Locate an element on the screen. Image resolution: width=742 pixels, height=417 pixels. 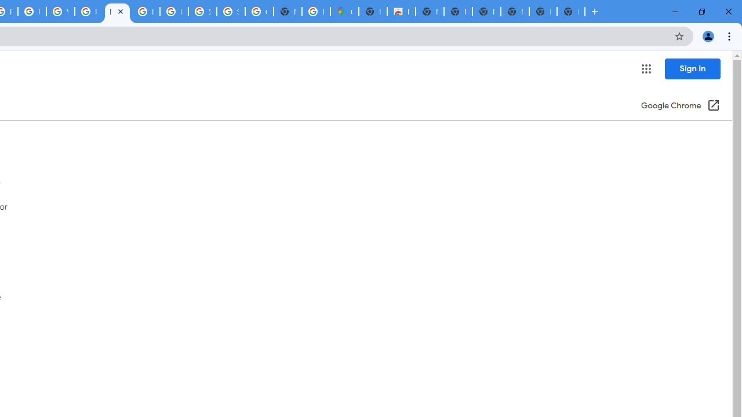
Explore new street-level details - Google Maps Help is located at coordinates (316, 12).